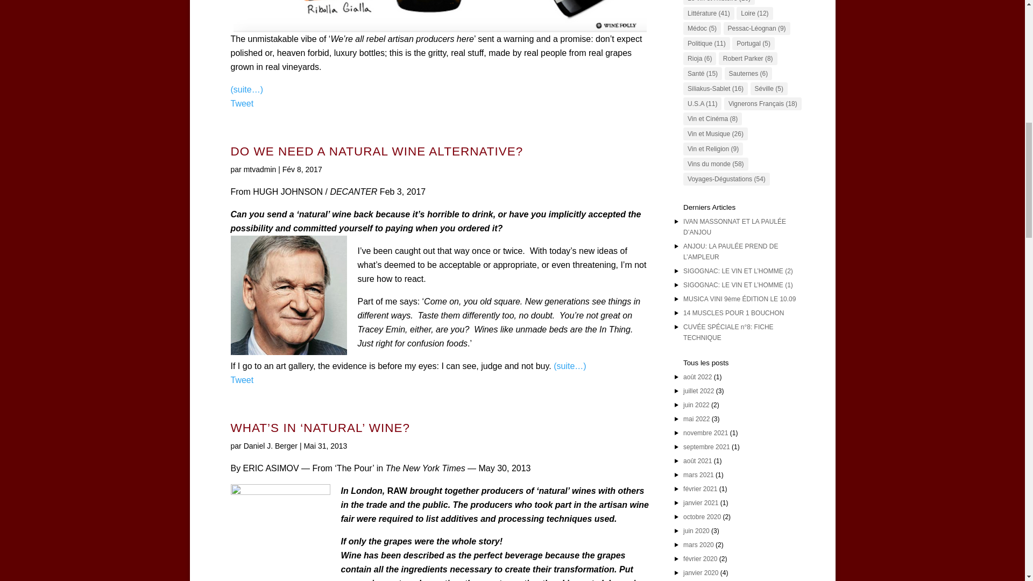  I want to click on Articles de mtvadmin, so click(260, 169).